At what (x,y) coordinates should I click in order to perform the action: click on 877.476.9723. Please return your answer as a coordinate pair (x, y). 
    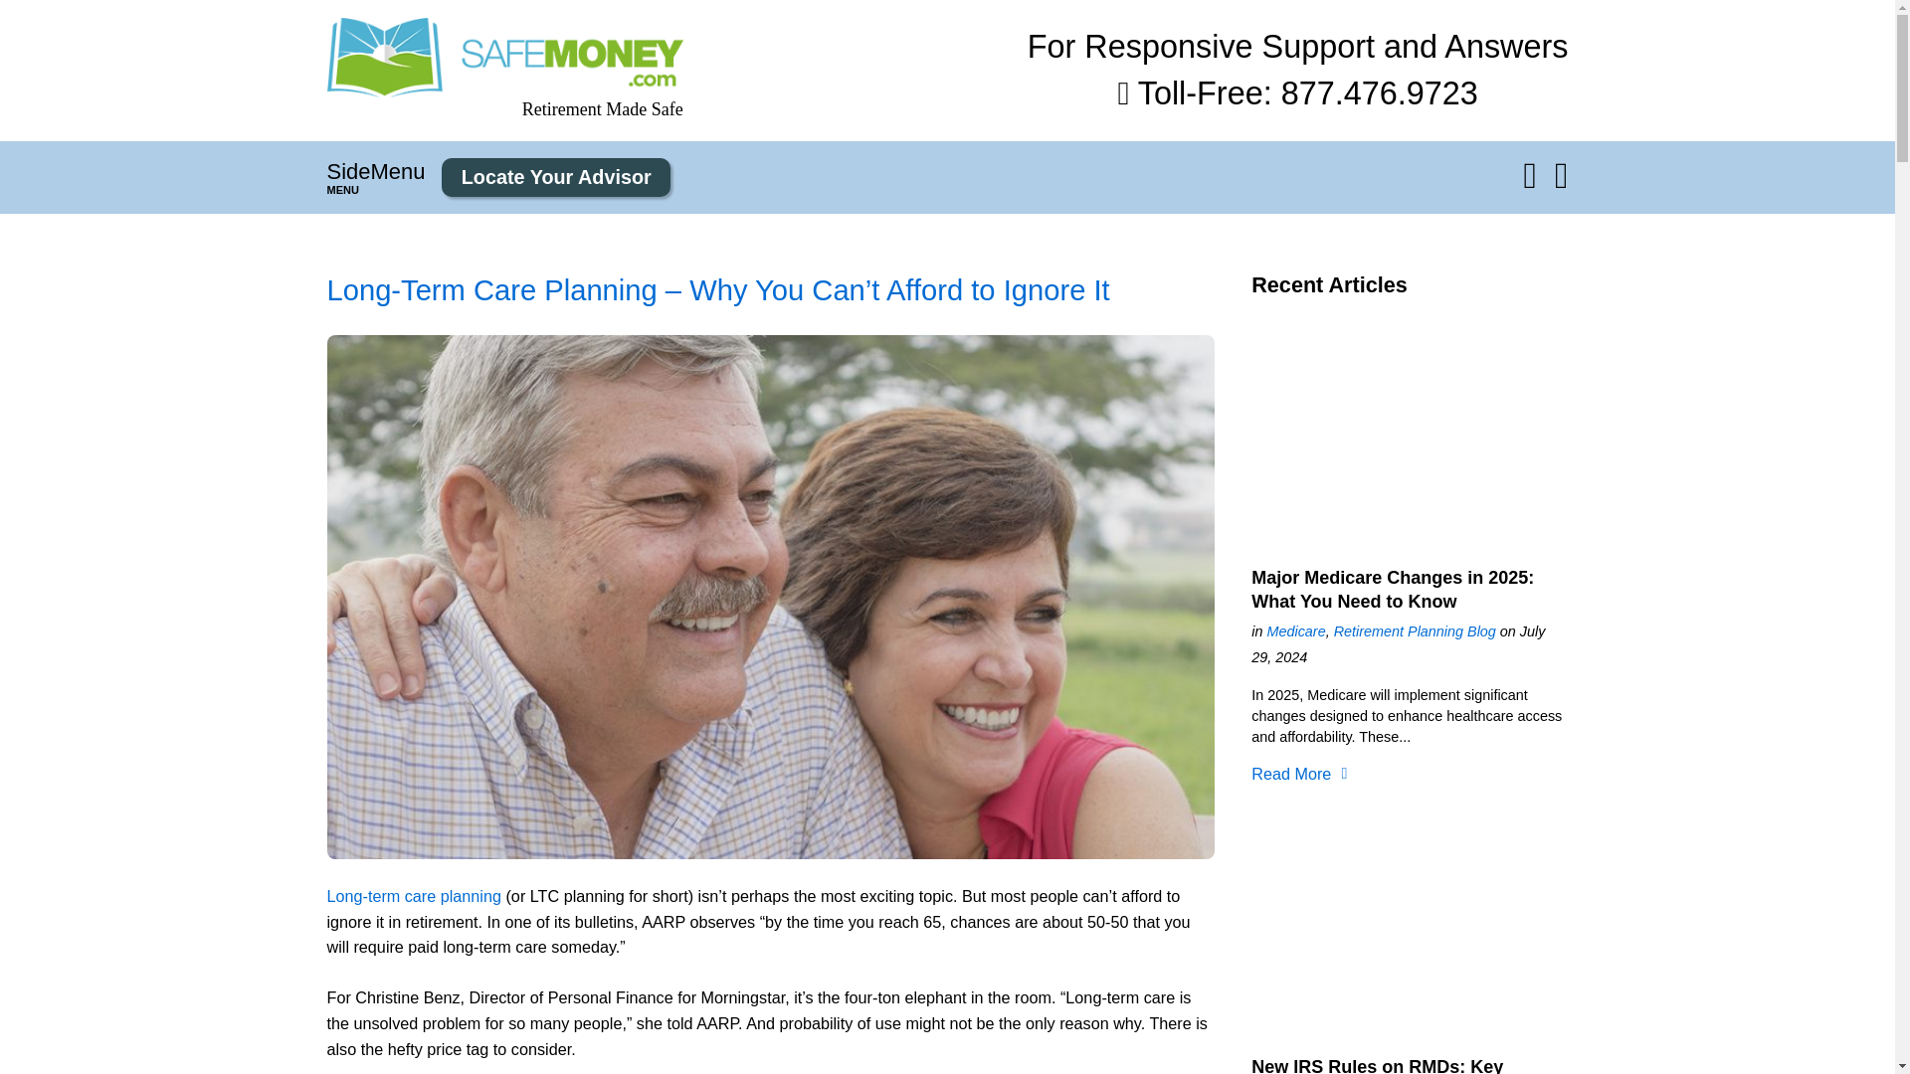
    Looking at the image, I should click on (1380, 93).